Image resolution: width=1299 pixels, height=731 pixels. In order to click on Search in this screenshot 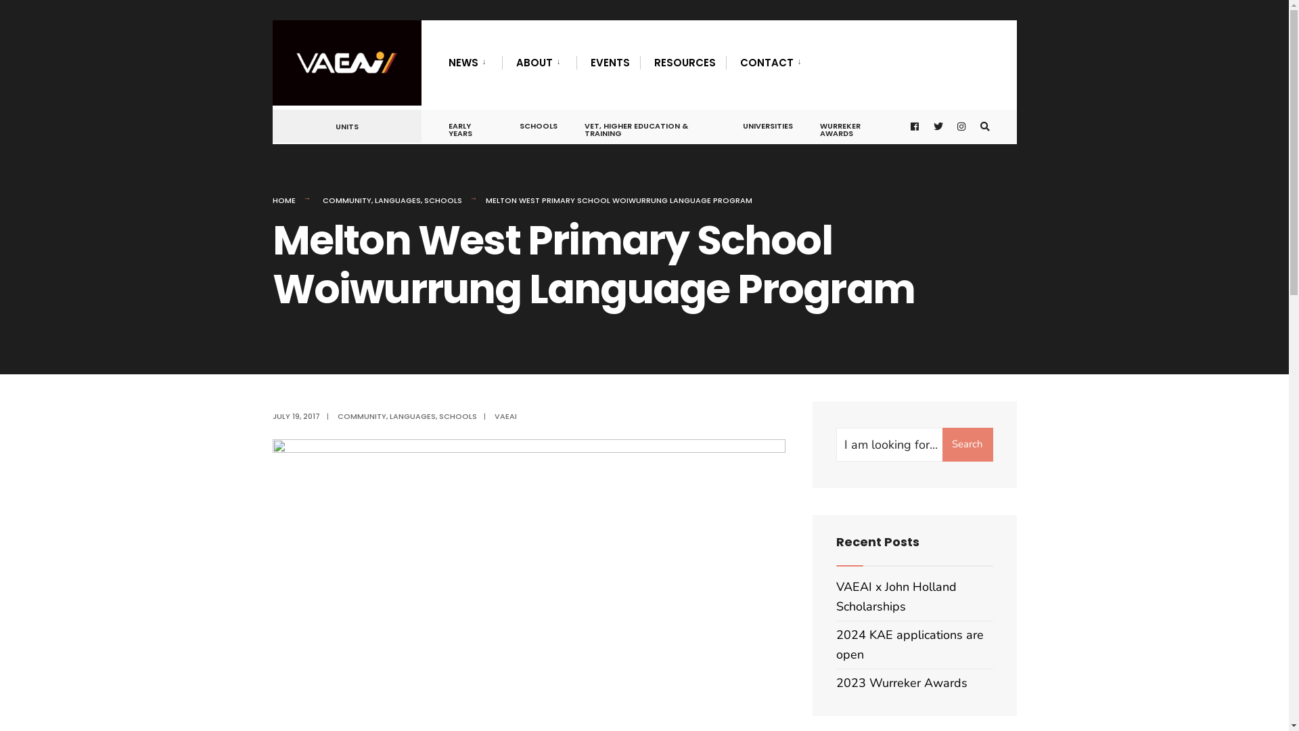, I will do `click(967, 445)`.